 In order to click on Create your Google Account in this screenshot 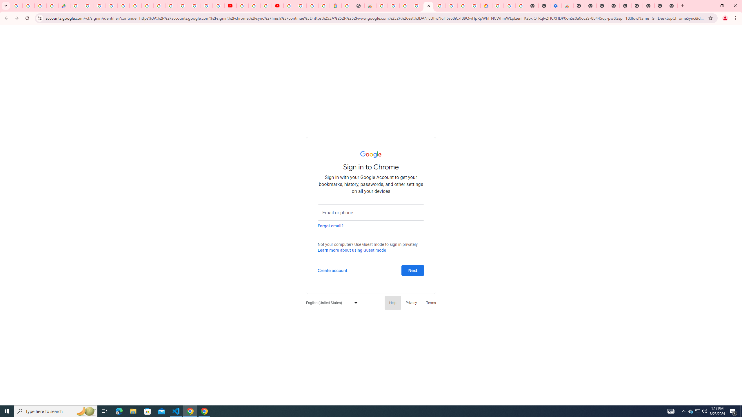, I will do `click(463, 6)`.